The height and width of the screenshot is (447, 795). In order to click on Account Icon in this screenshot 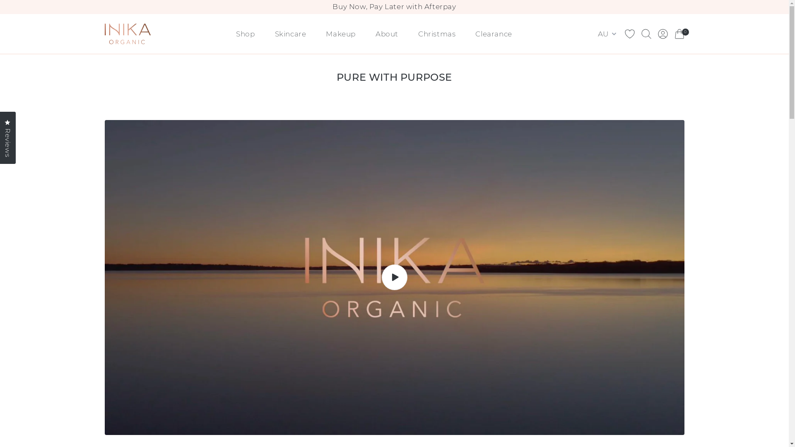, I will do `click(662, 34)`.